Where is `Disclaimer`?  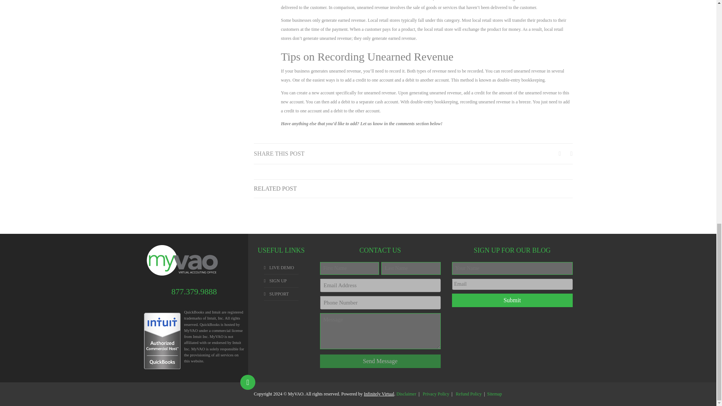 Disclaimer is located at coordinates (406, 394).